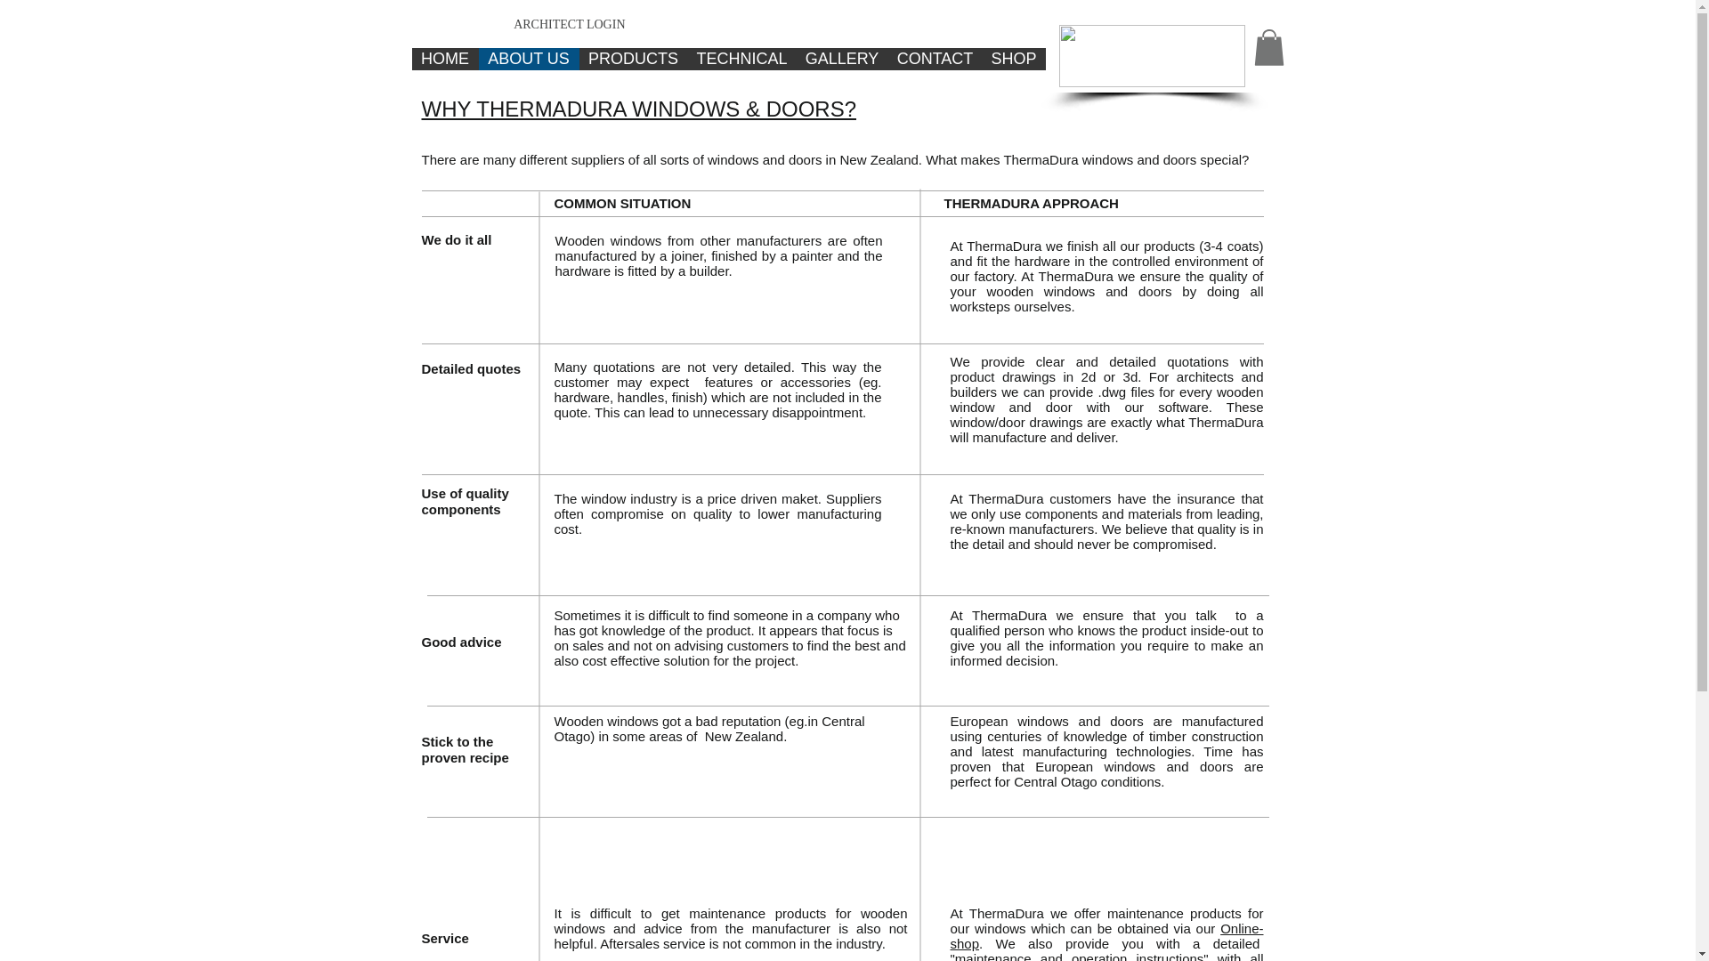 The height and width of the screenshot is (961, 1709). What do you see at coordinates (741, 59) in the screenshot?
I see `TECHNICAL` at bounding box center [741, 59].